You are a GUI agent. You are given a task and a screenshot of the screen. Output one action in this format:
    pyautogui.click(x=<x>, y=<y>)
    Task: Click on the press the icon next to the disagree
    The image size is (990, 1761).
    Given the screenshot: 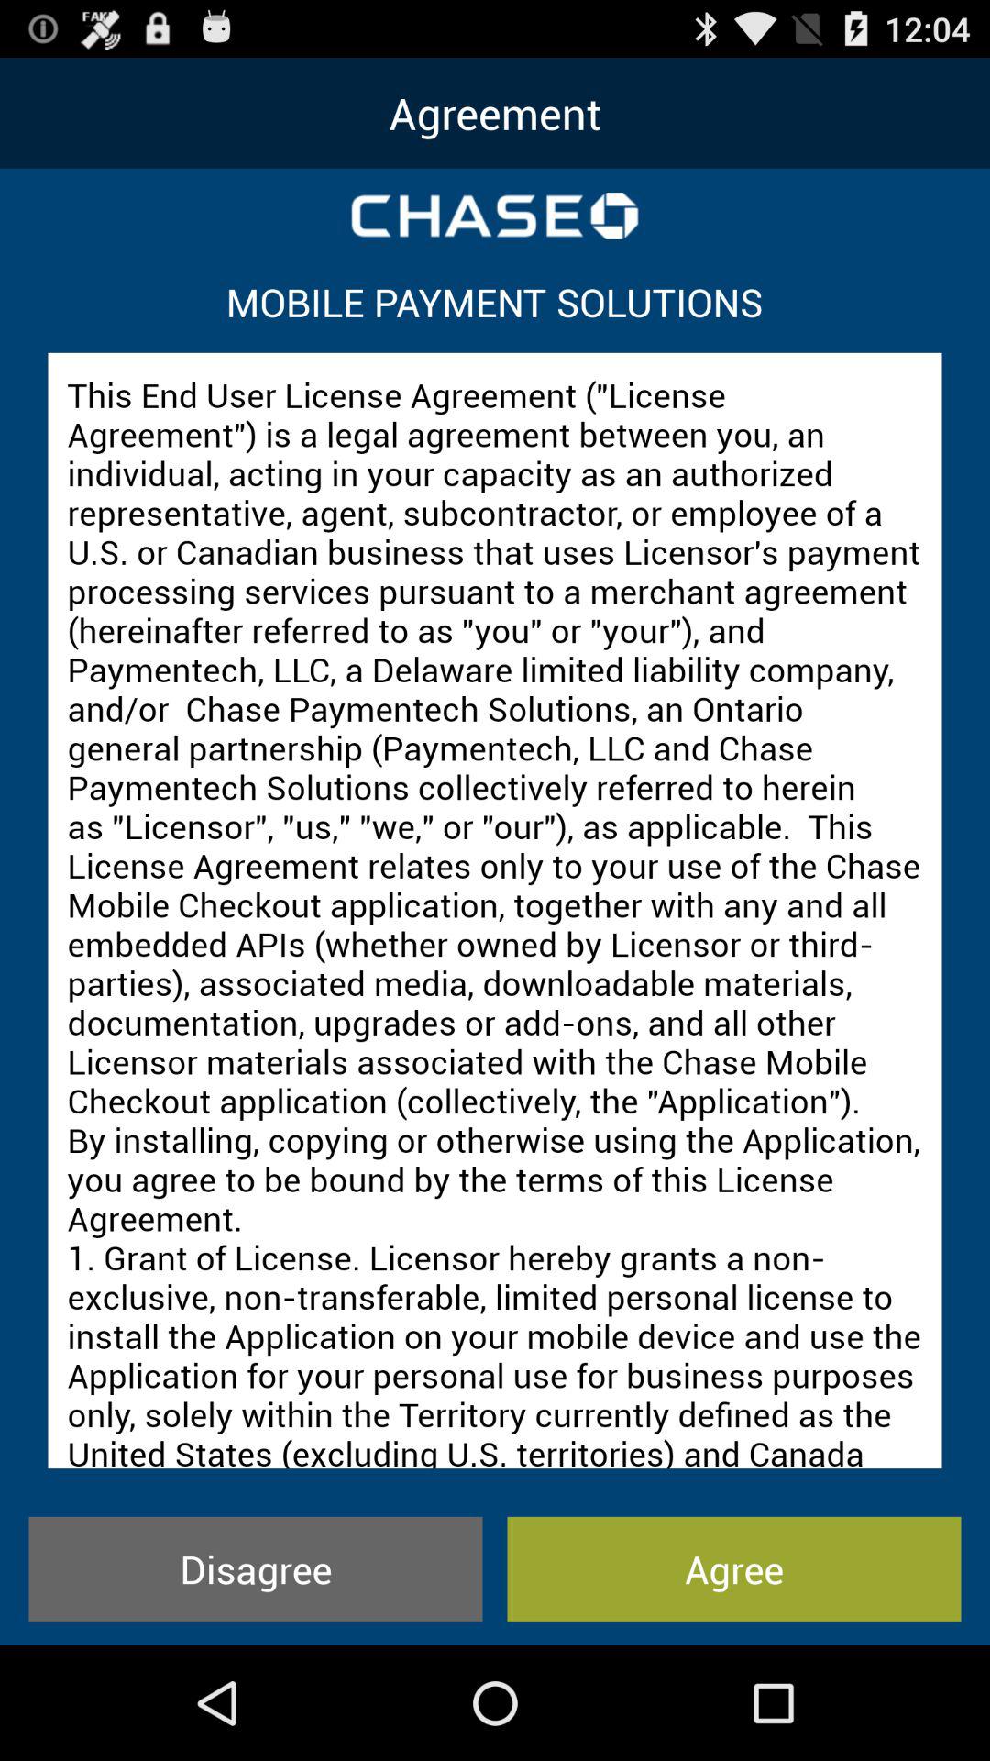 What is the action you would take?
    pyautogui.click(x=733, y=1568)
    